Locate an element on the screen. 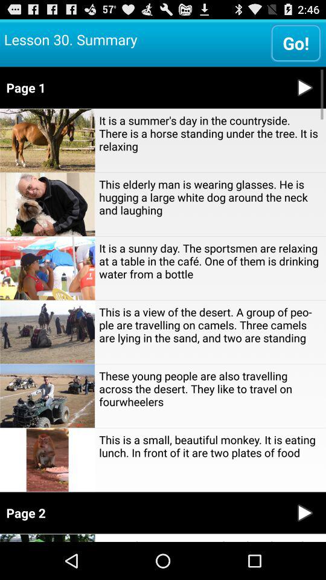  select page 1 icon is located at coordinates (142, 87).